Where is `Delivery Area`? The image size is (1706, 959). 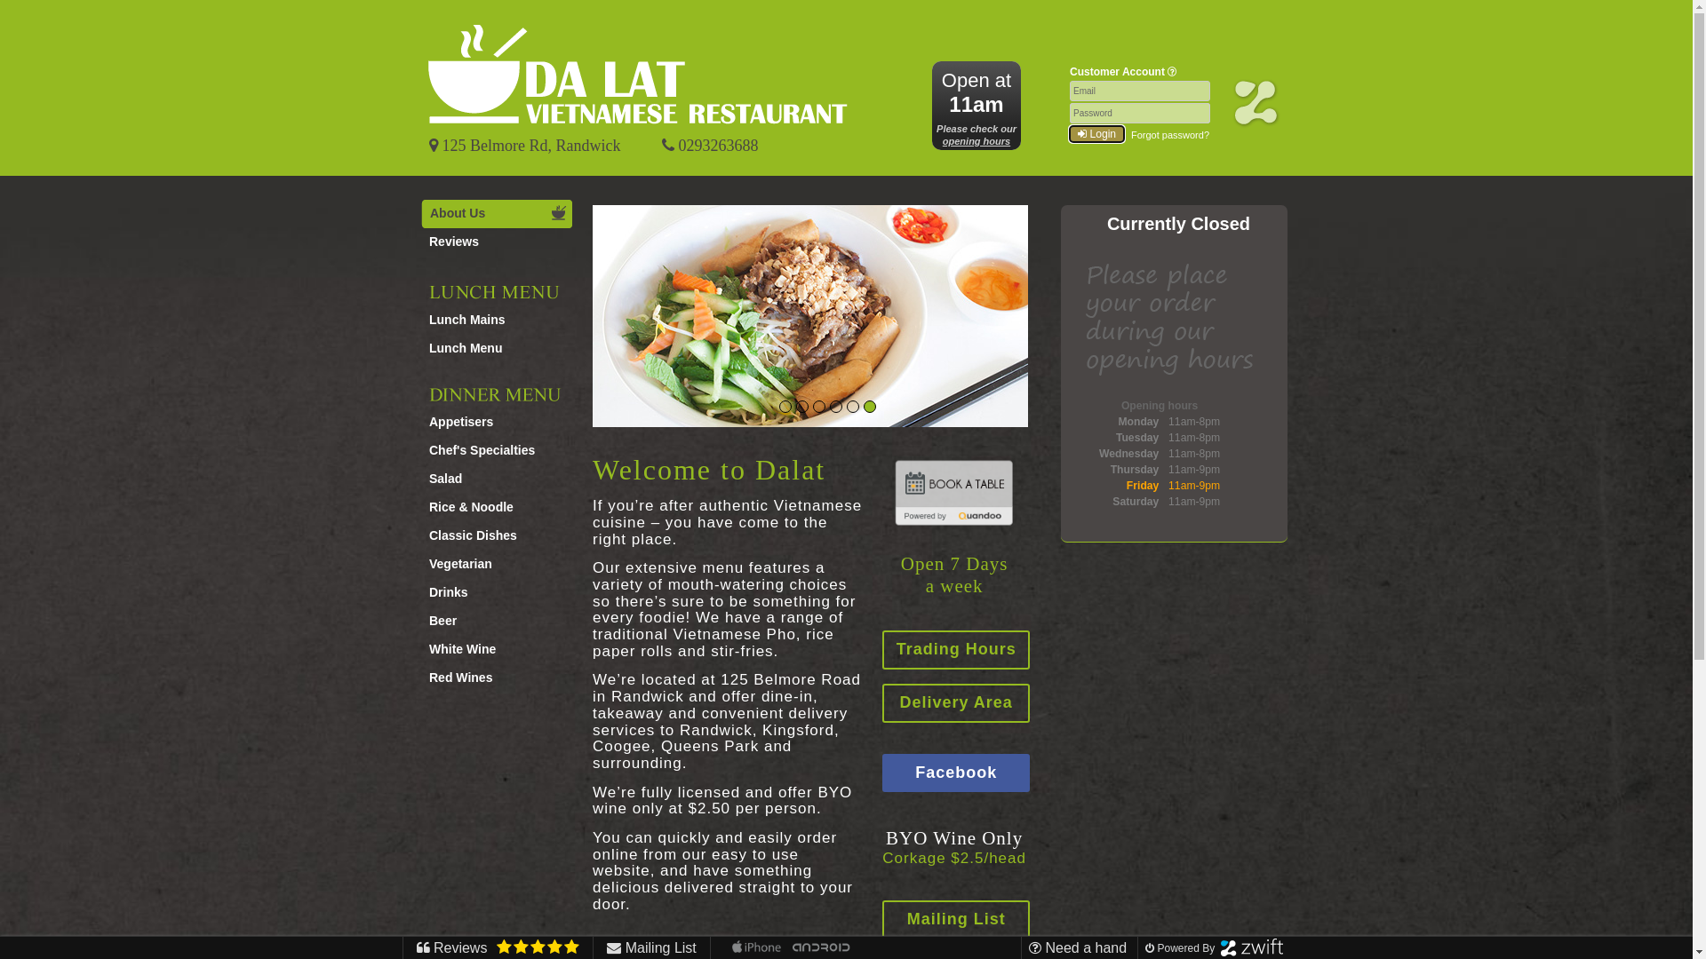 Delivery Area is located at coordinates (956, 703).